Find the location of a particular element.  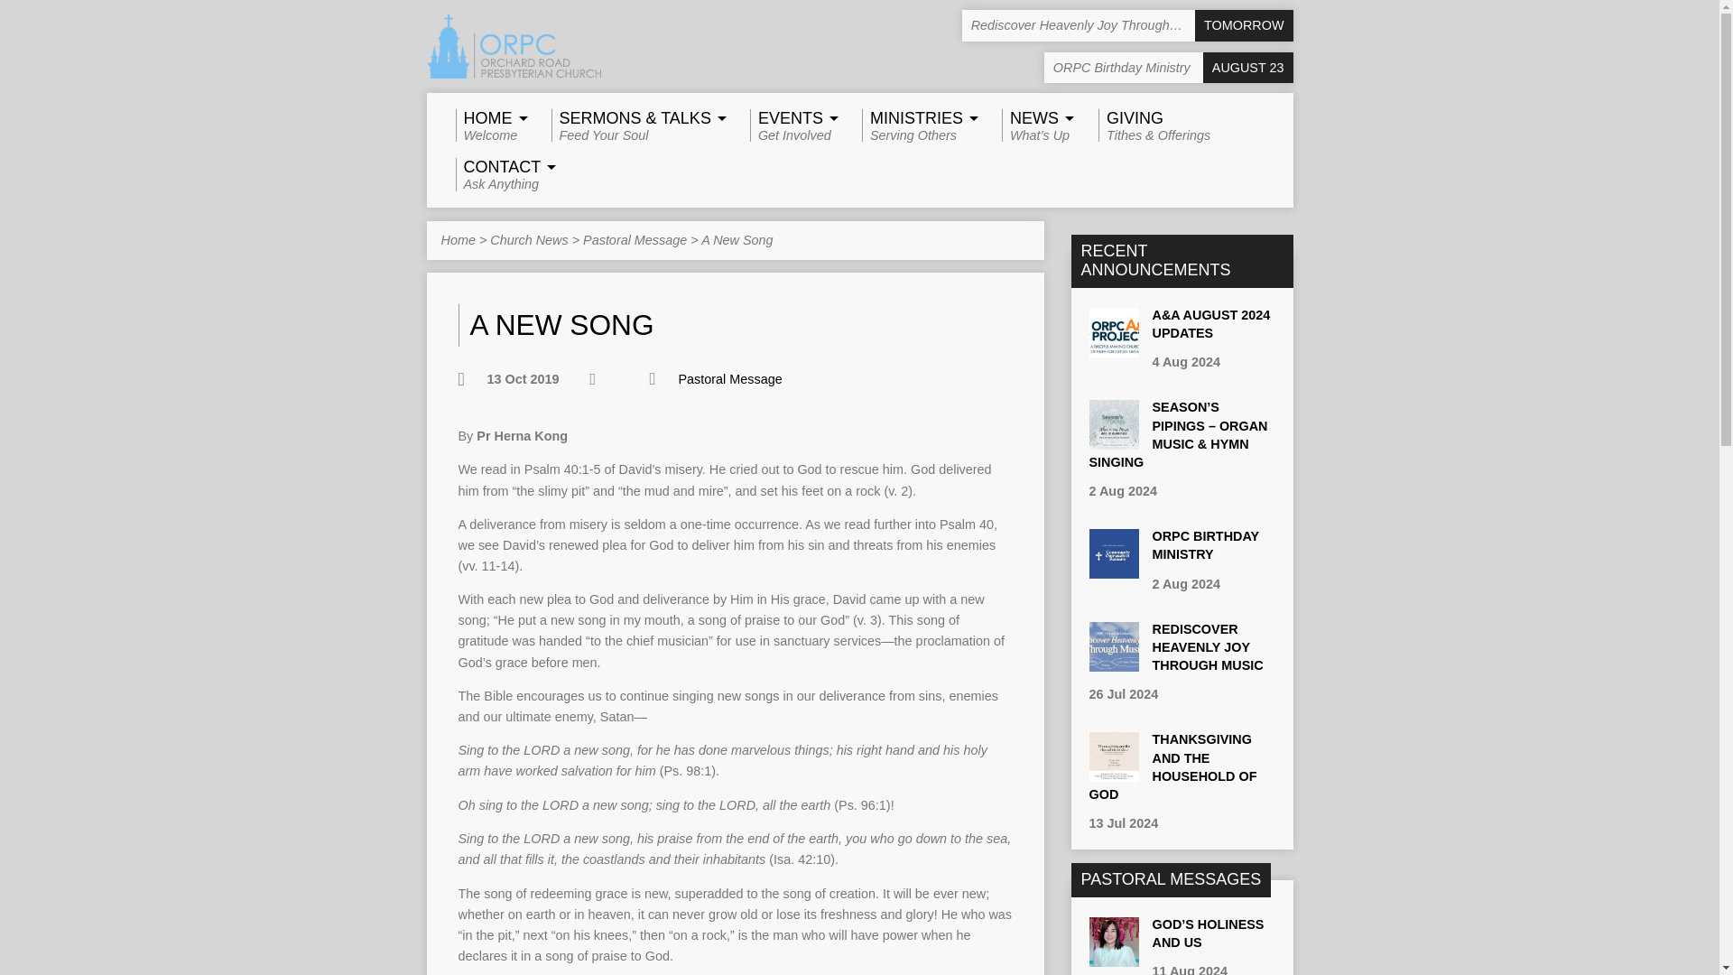

Thanksgiving and the Household of God is located at coordinates (1126, 25).